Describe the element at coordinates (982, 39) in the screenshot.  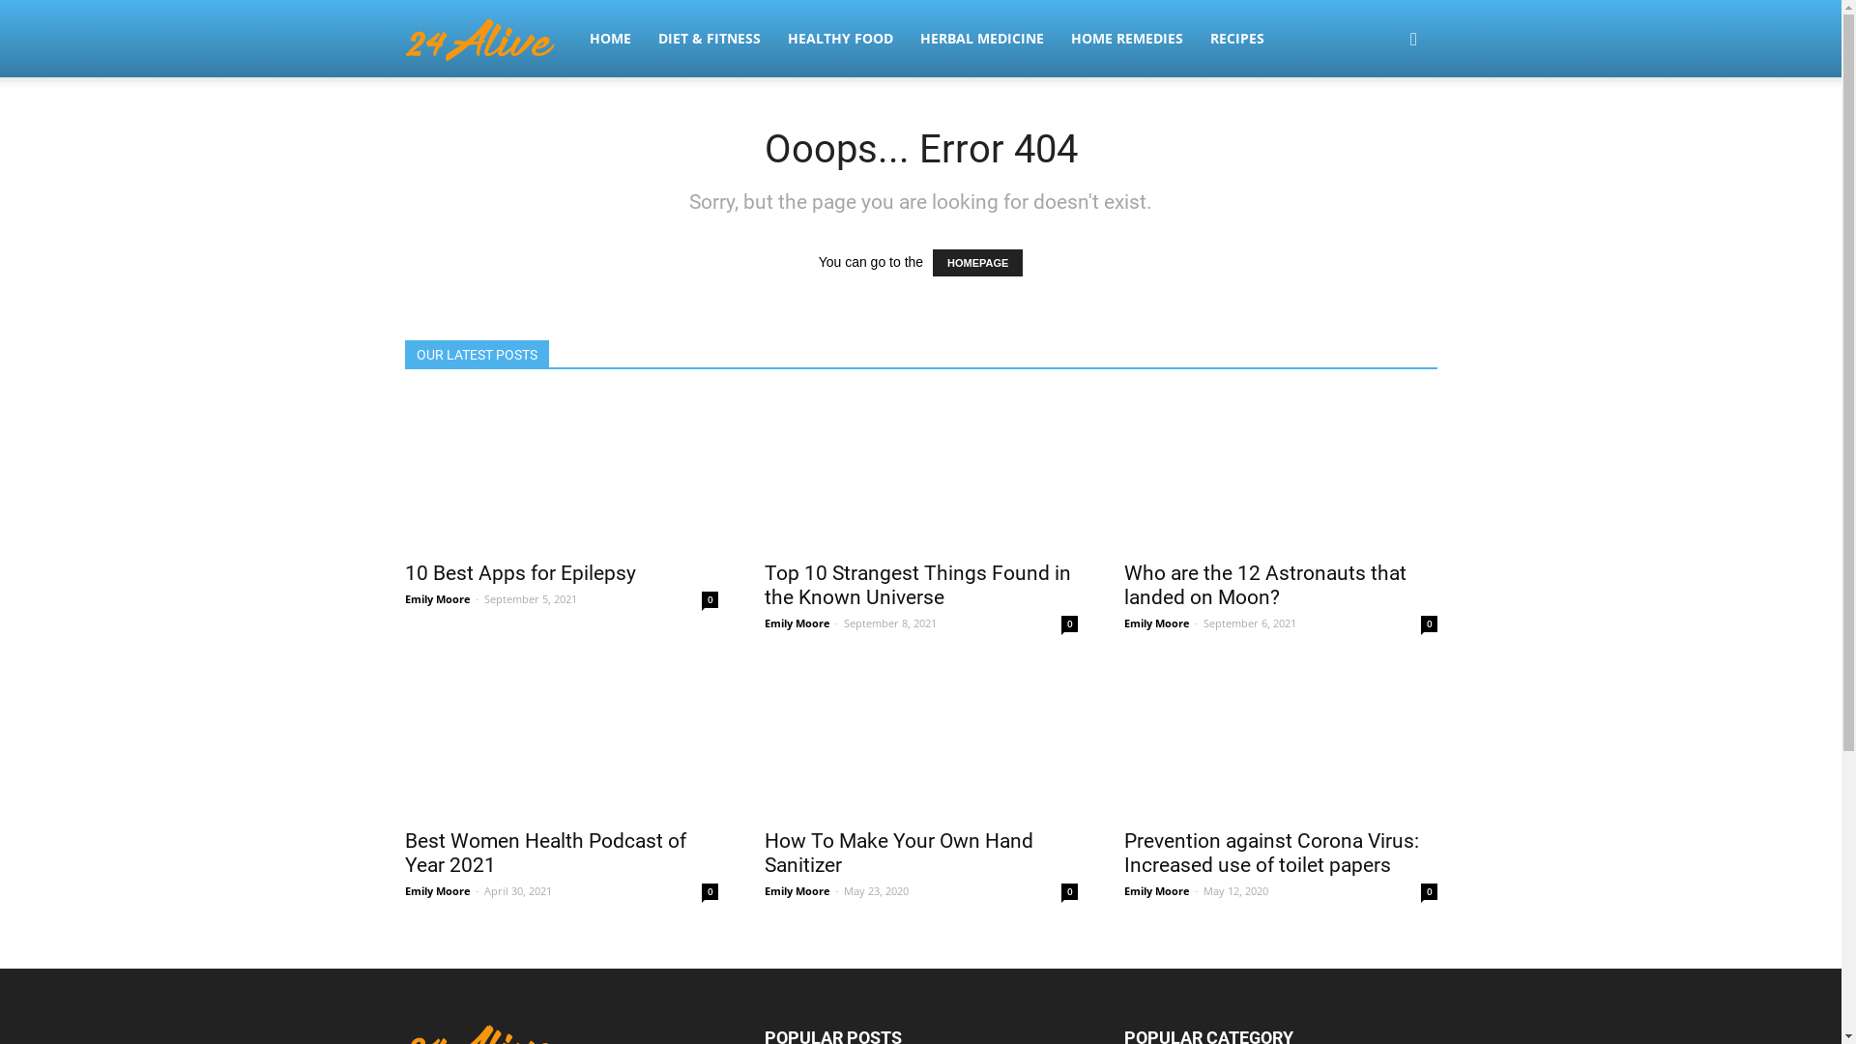
I see `HERBAL MEDICINE` at that location.